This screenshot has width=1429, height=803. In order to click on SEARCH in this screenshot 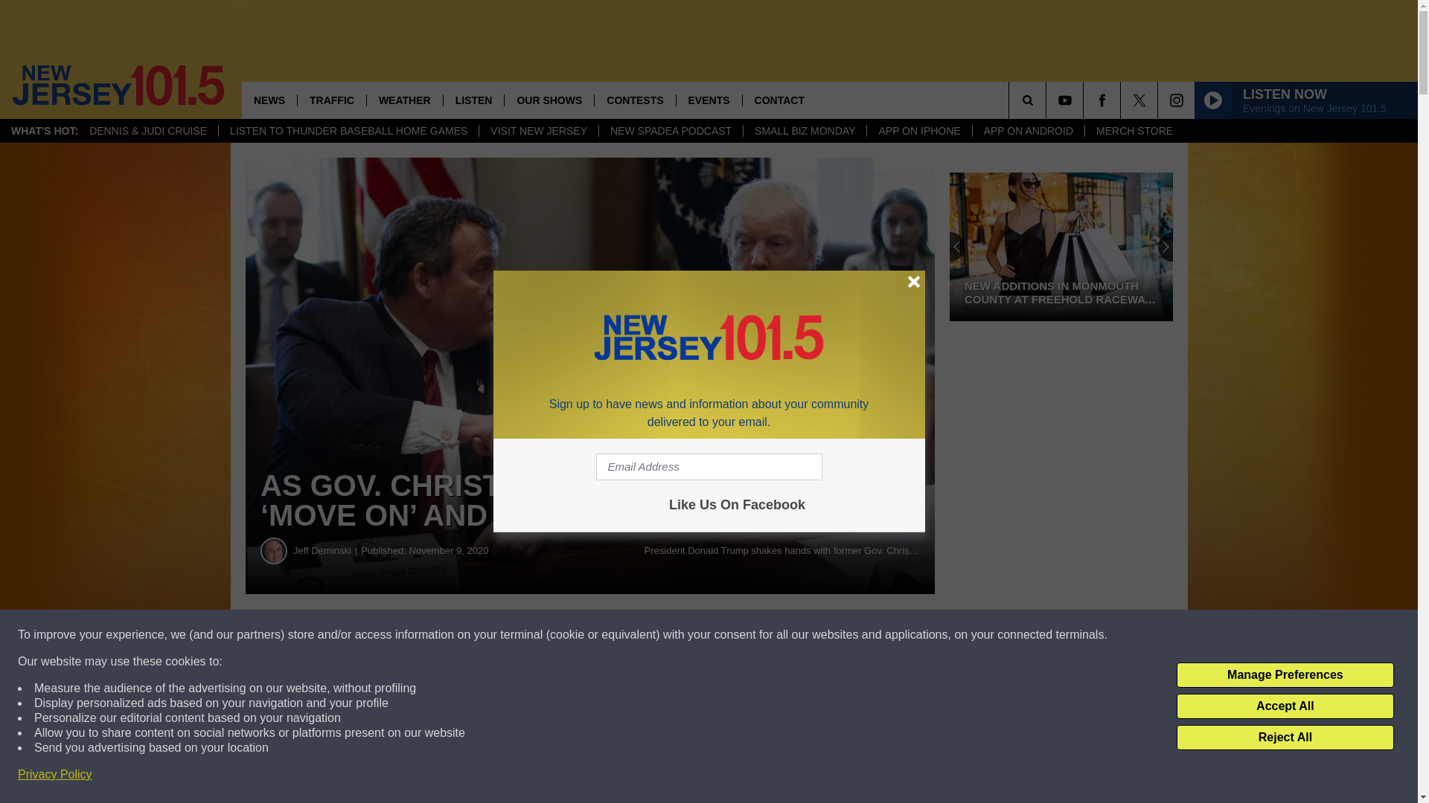, I will do `click(1048, 100)`.